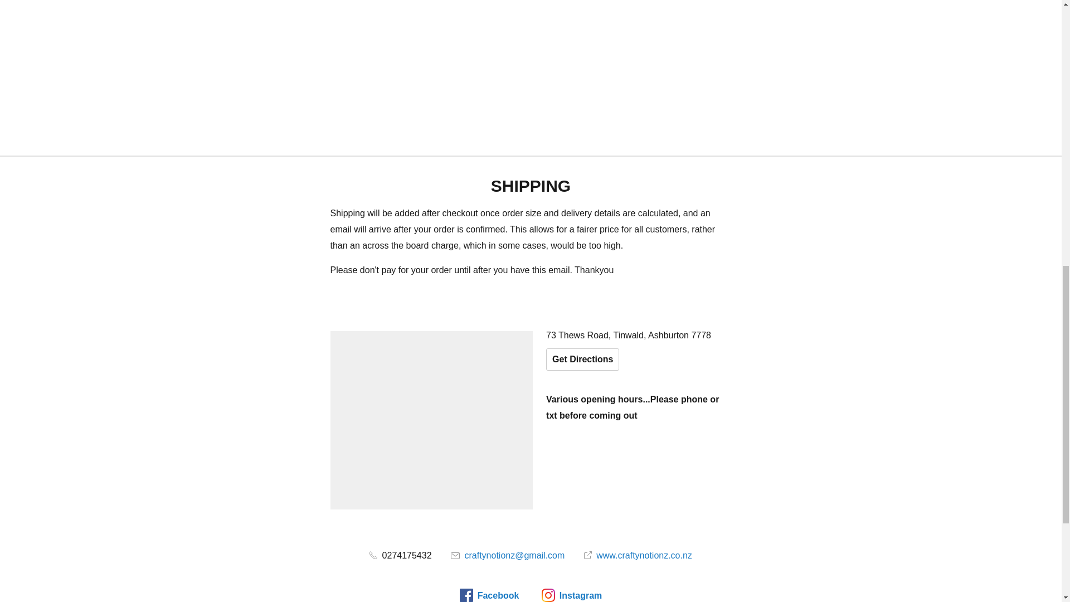 The image size is (1070, 602). I want to click on Location on map, so click(431, 420).